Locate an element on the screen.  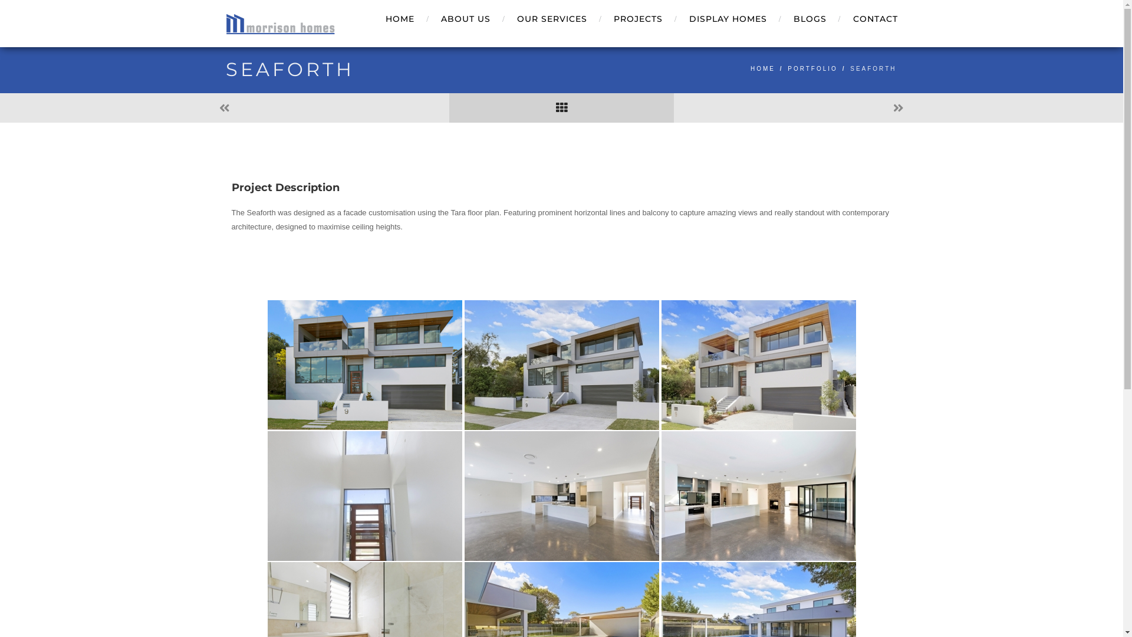
DISPLAY HOMES is located at coordinates (730, 18).